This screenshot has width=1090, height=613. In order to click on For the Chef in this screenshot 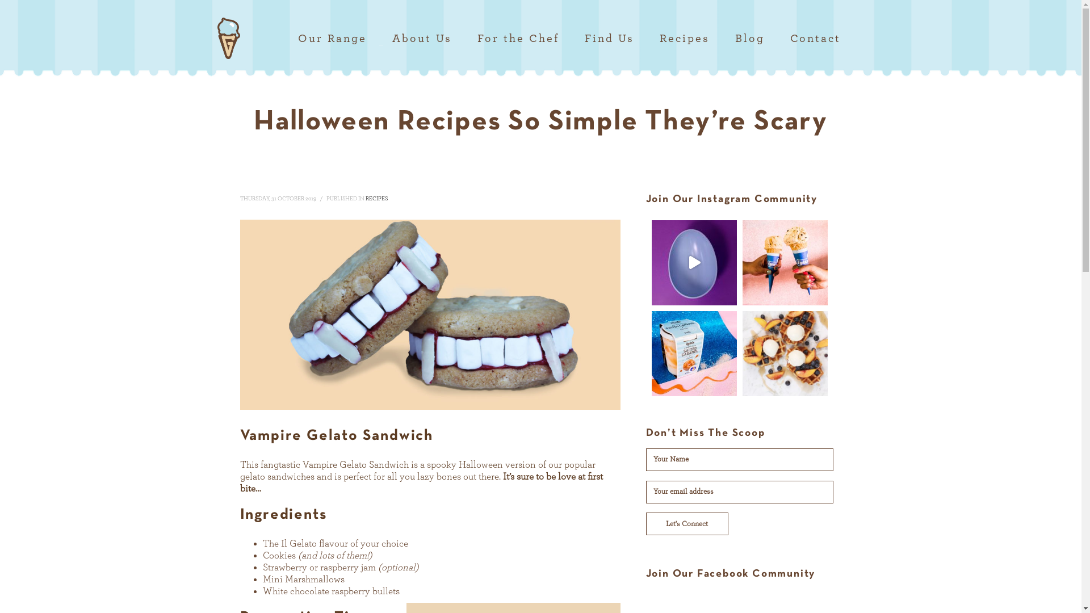, I will do `click(506, 39)`.